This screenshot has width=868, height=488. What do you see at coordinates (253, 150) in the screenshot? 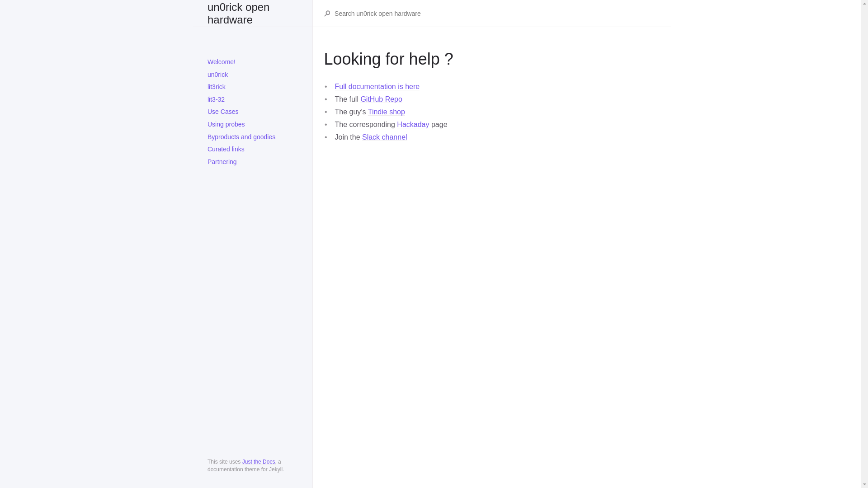
I see `Curated links` at bounding box center [253, 150].